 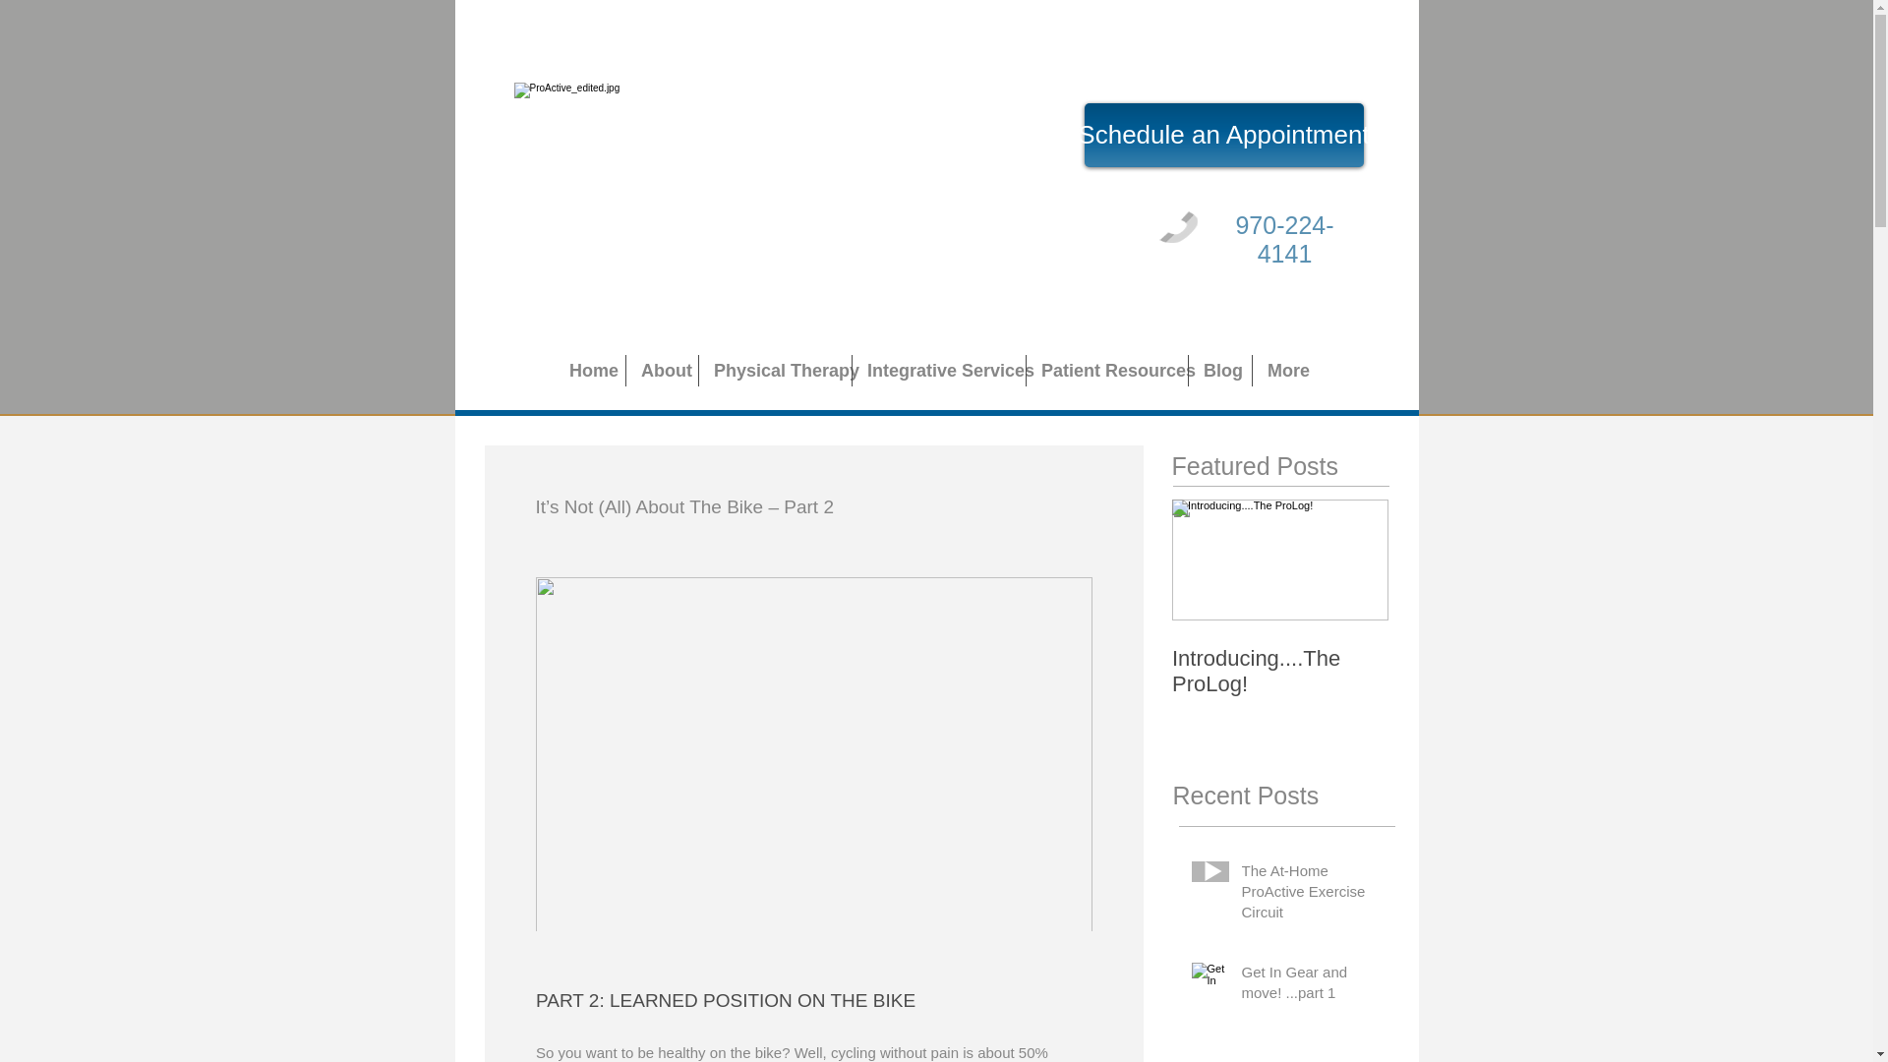 I want to click on About, so click(x=663, y=370).